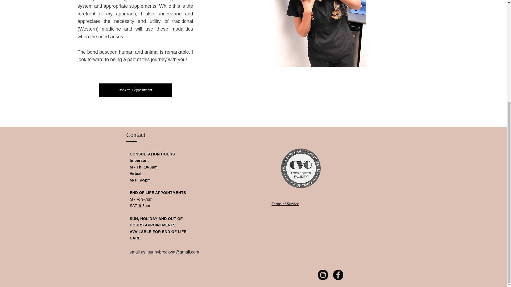 This screenshot has height=287, width=511. What do you see at coordinates (135, 90) in the screenshot?
I see `Book Your Appointment` at bounding box center [135, 90].